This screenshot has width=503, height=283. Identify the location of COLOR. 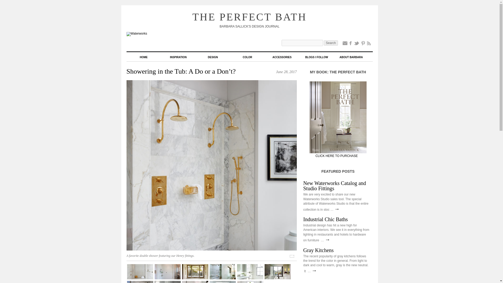
(247, 57).